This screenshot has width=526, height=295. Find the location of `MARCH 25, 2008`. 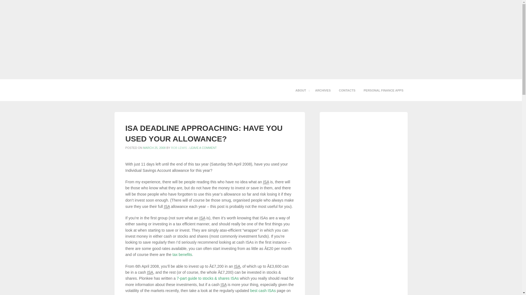

MARCH 25, 2008 is located at coordinates (154, 147).